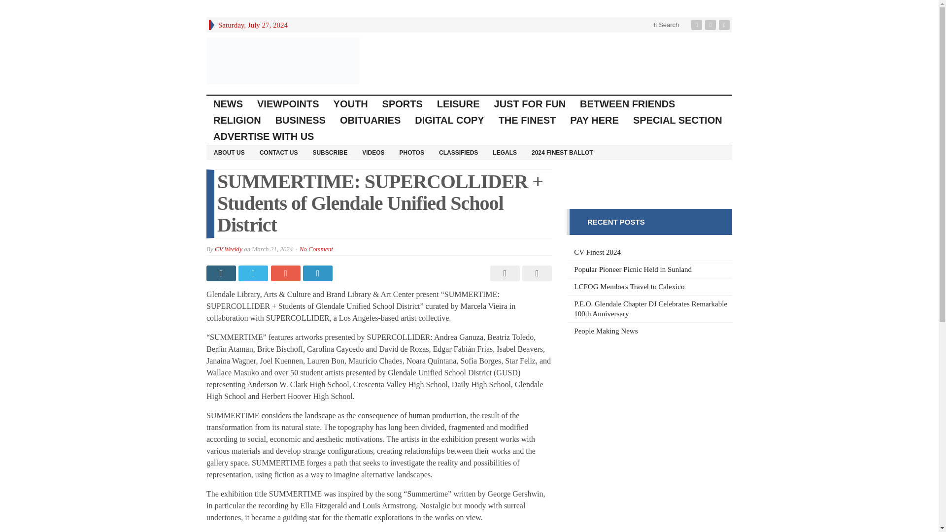 The height and width of the screenshot is (532, 946). What do you see at coordinates (301, 120) in the screenshot?
I see `BUSINESS` at bounding box center [301, 120].